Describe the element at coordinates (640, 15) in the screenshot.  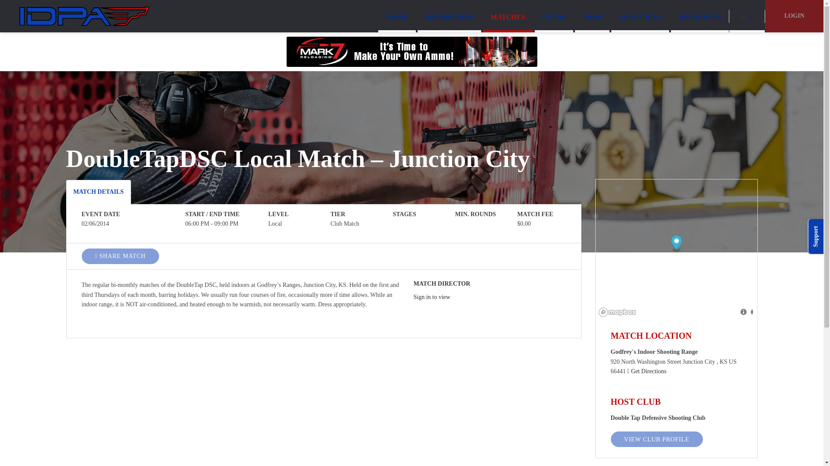
I see `ABOUT IDPA` at that location.